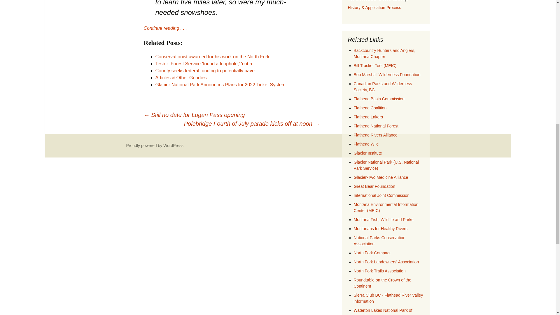 This screenshot has width=560, height=315. What do you see at coordinates (165, 28) in the screenshot?
I see `Continue reading . . .` at bounding box center [165, 28].